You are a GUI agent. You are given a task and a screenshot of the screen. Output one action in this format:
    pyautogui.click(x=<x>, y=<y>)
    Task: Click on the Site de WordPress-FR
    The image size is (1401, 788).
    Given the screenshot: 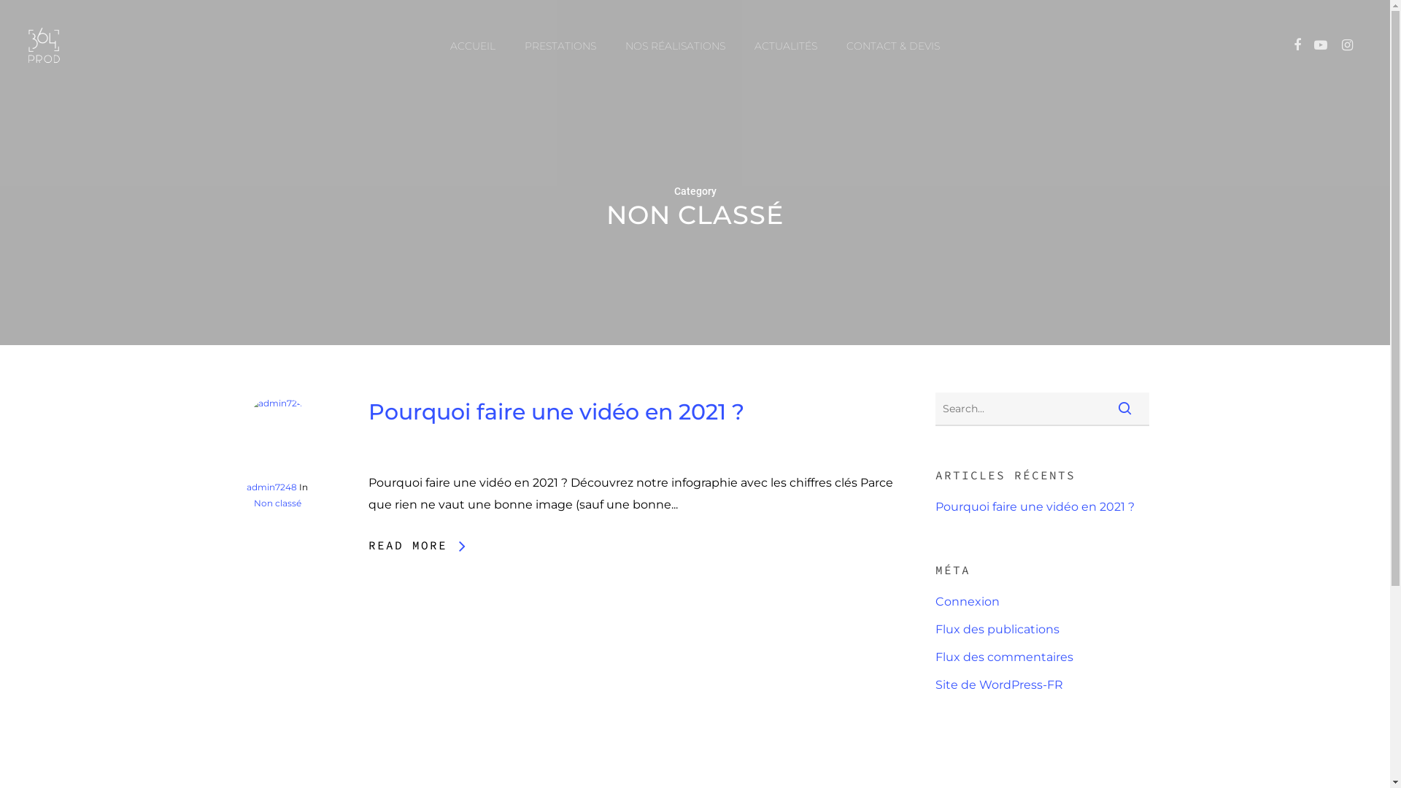 What is the action you would take?
    pyautogui.click(x=1042, y=685)
    